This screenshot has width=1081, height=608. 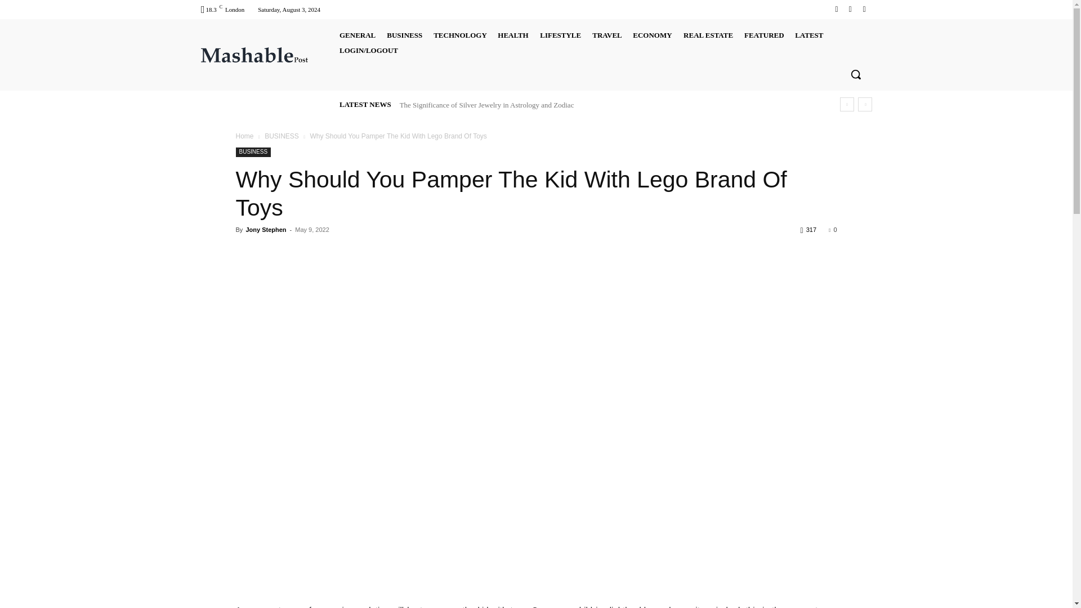 I want to click on TECHNOLOGY, so click(x=461, y=35).